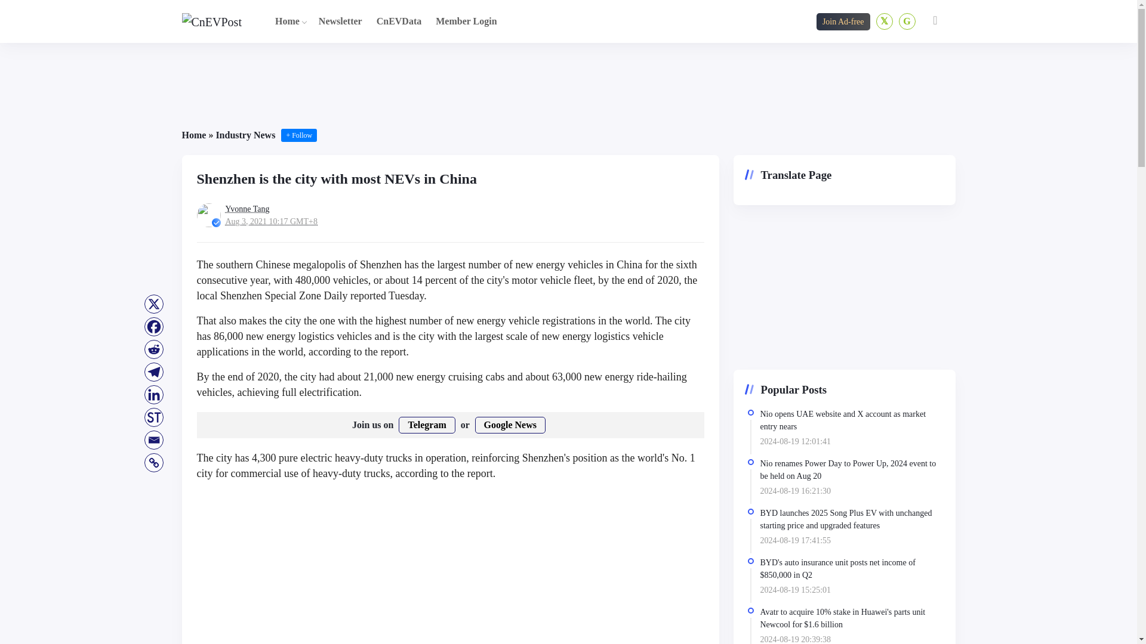 The image size is (1146, 644). I want to click on Reddit, so click(153, 349).